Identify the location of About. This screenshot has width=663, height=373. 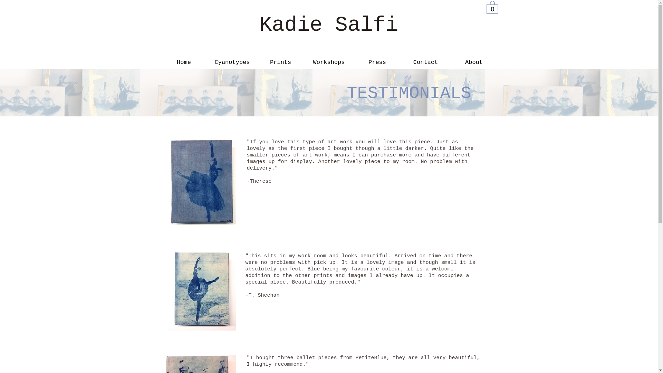
(473, 64).